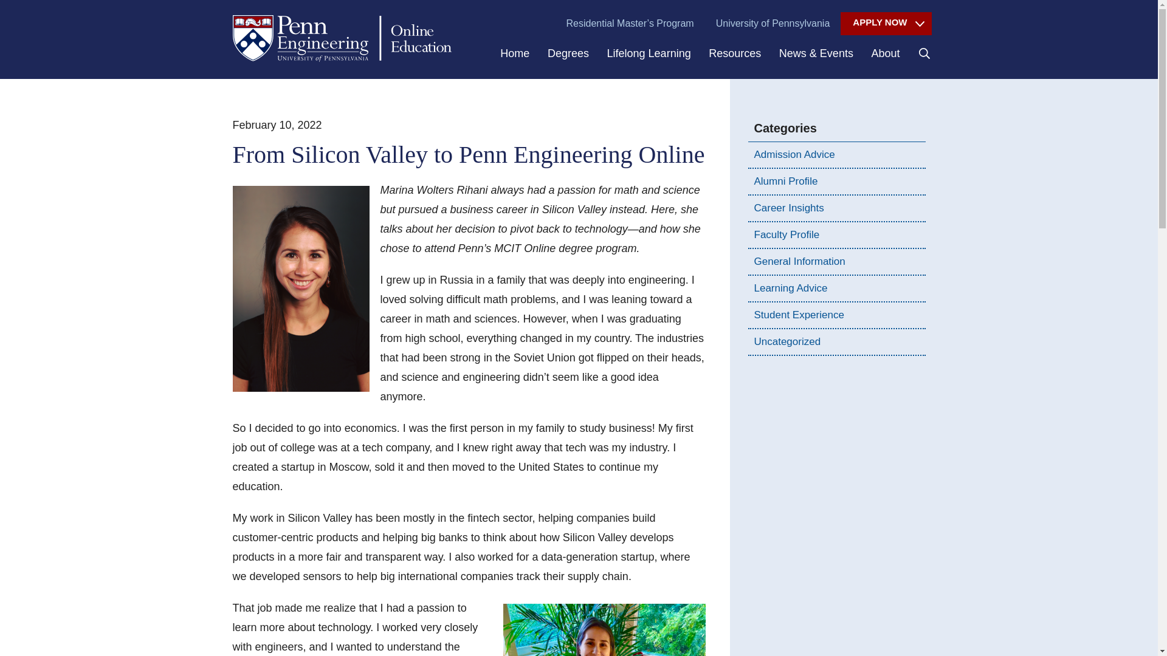 The height and width of the screenshot is (656, 1167). I want to click on Degrees, so click(568, 61).